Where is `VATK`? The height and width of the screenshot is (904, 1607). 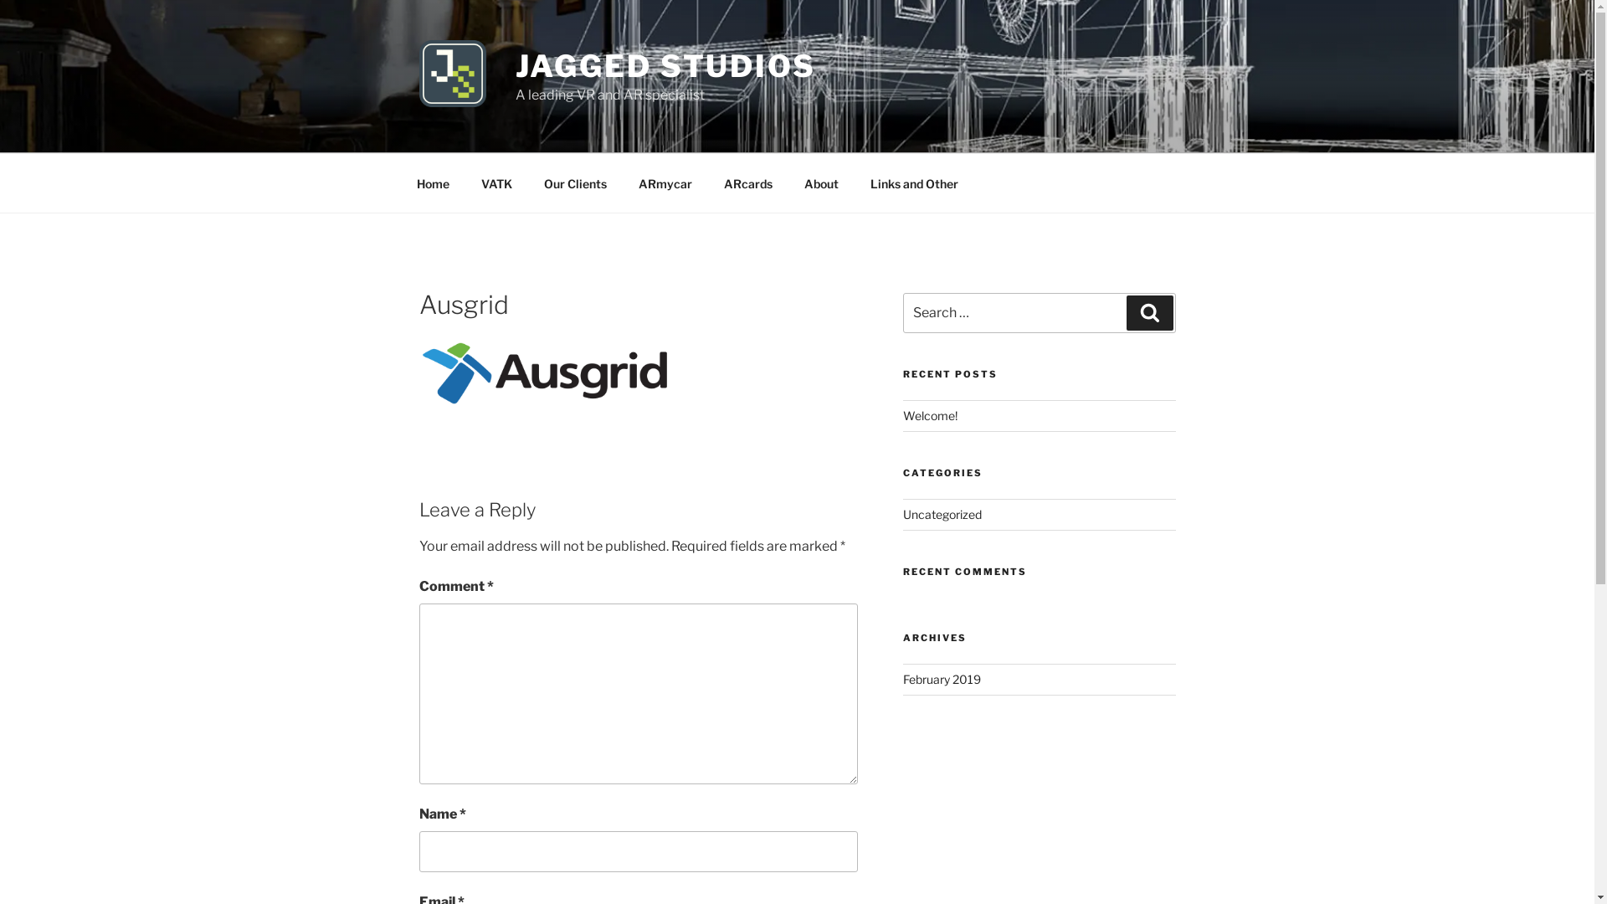 VATK is located at coordinates (497, 182).